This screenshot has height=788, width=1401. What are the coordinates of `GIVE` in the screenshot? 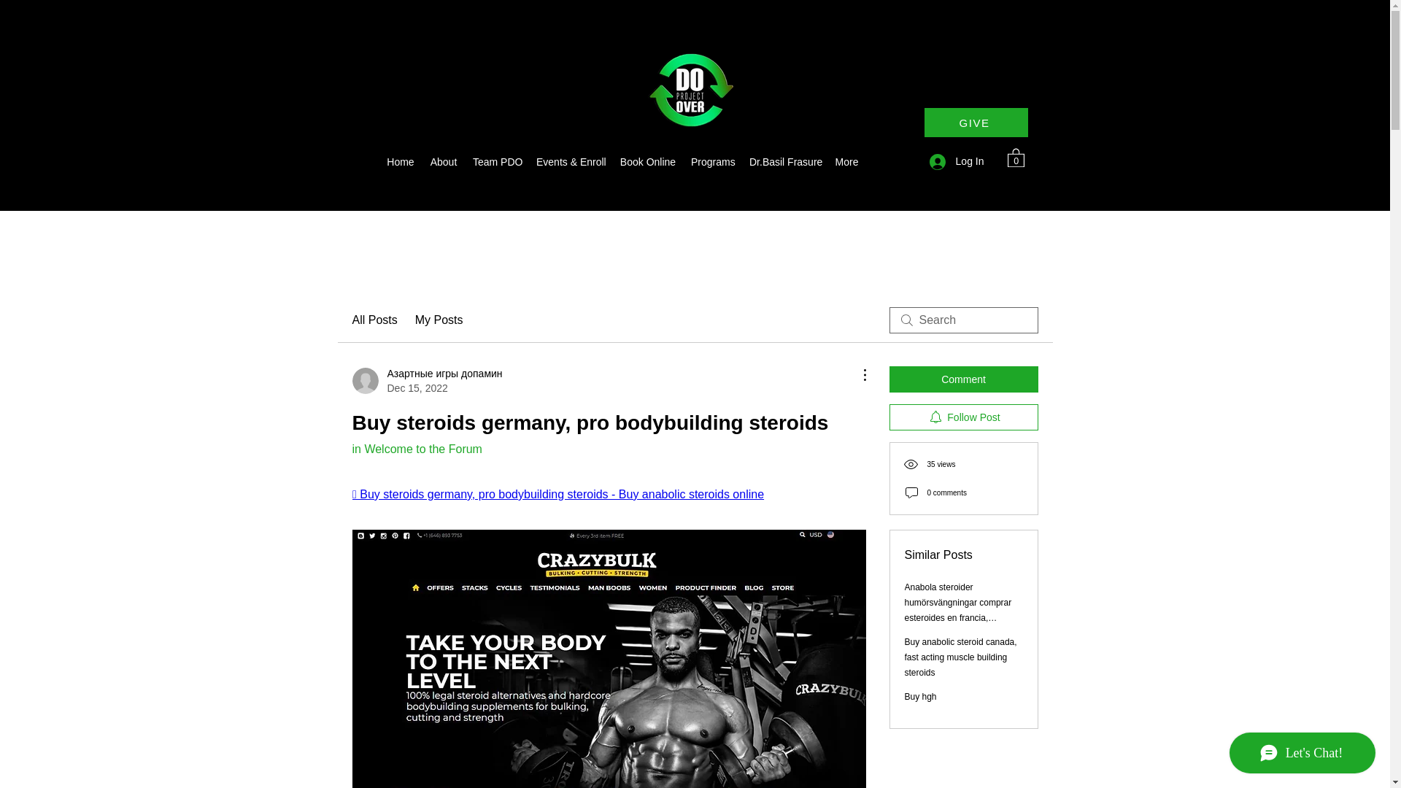 It's located at (975, 122).